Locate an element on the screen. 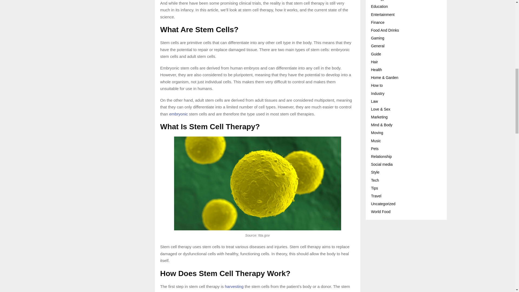 The width and height of the screenshot is (519, 292). harvesting is located at coordinates (234, 286).